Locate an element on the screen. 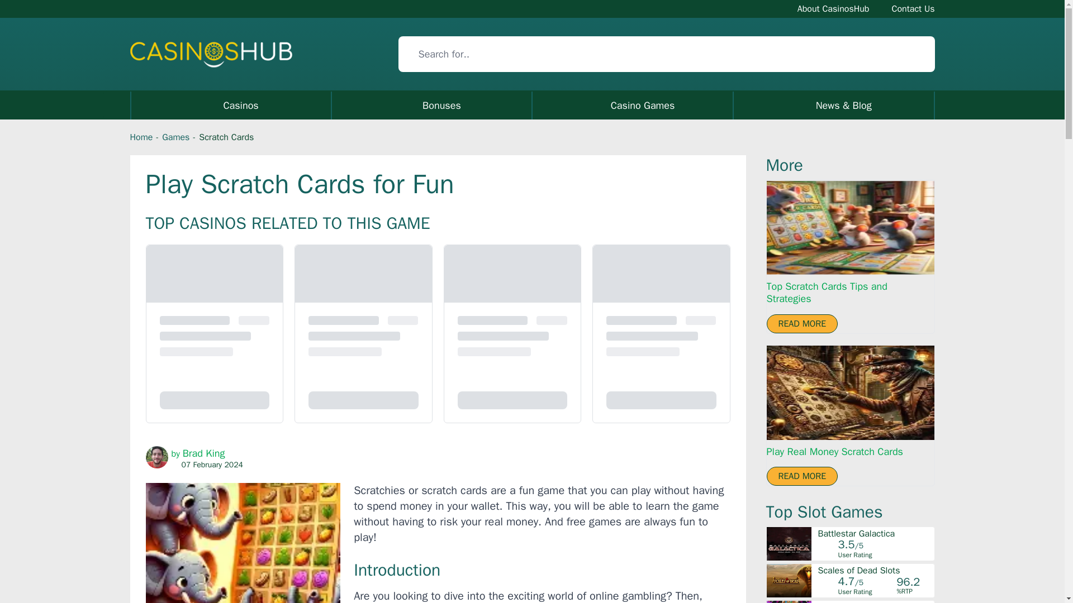 The height and width of the screenshot is (603, 1073). Home is located at coordinates (141, 137).